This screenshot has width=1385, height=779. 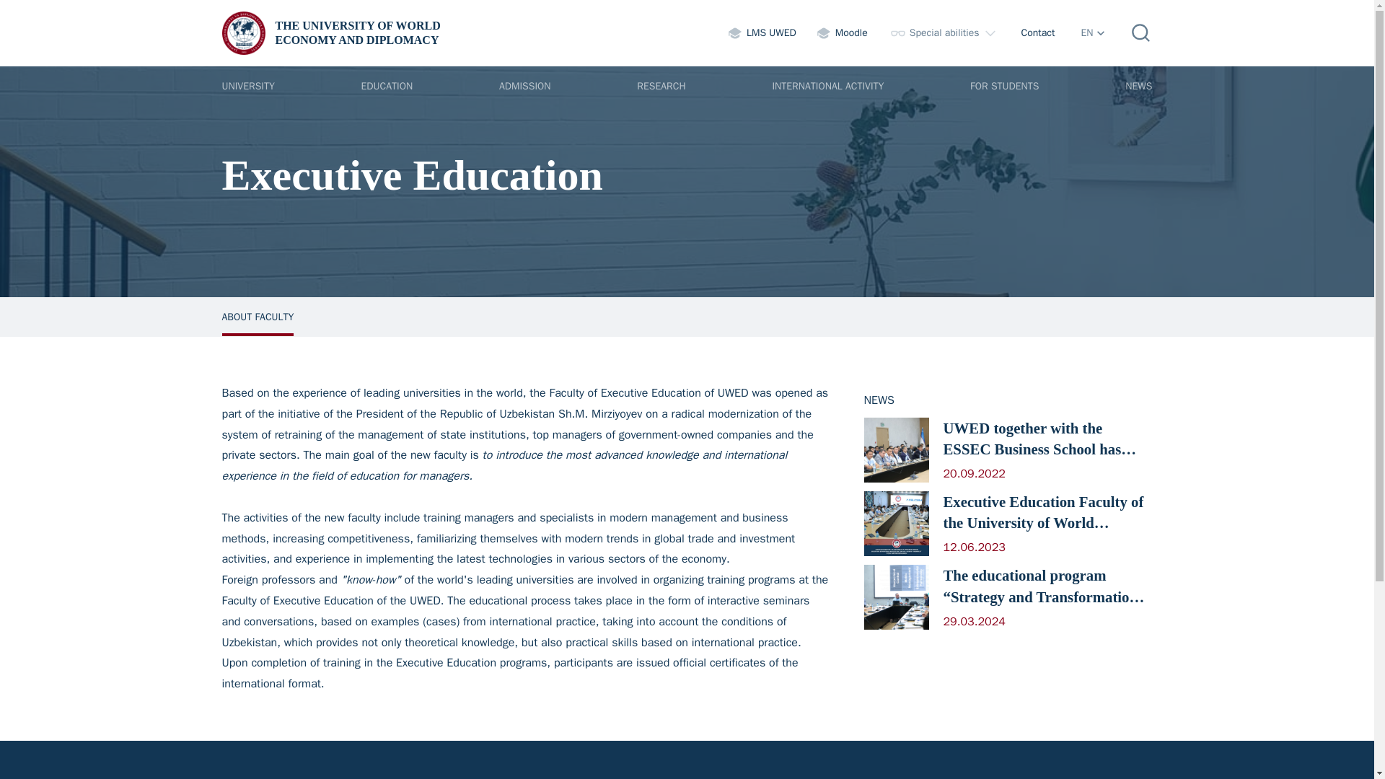 What do you see at coordinates (1141, 33) in the screenshot?
I see `EN` at bounding box center [1141, 33].